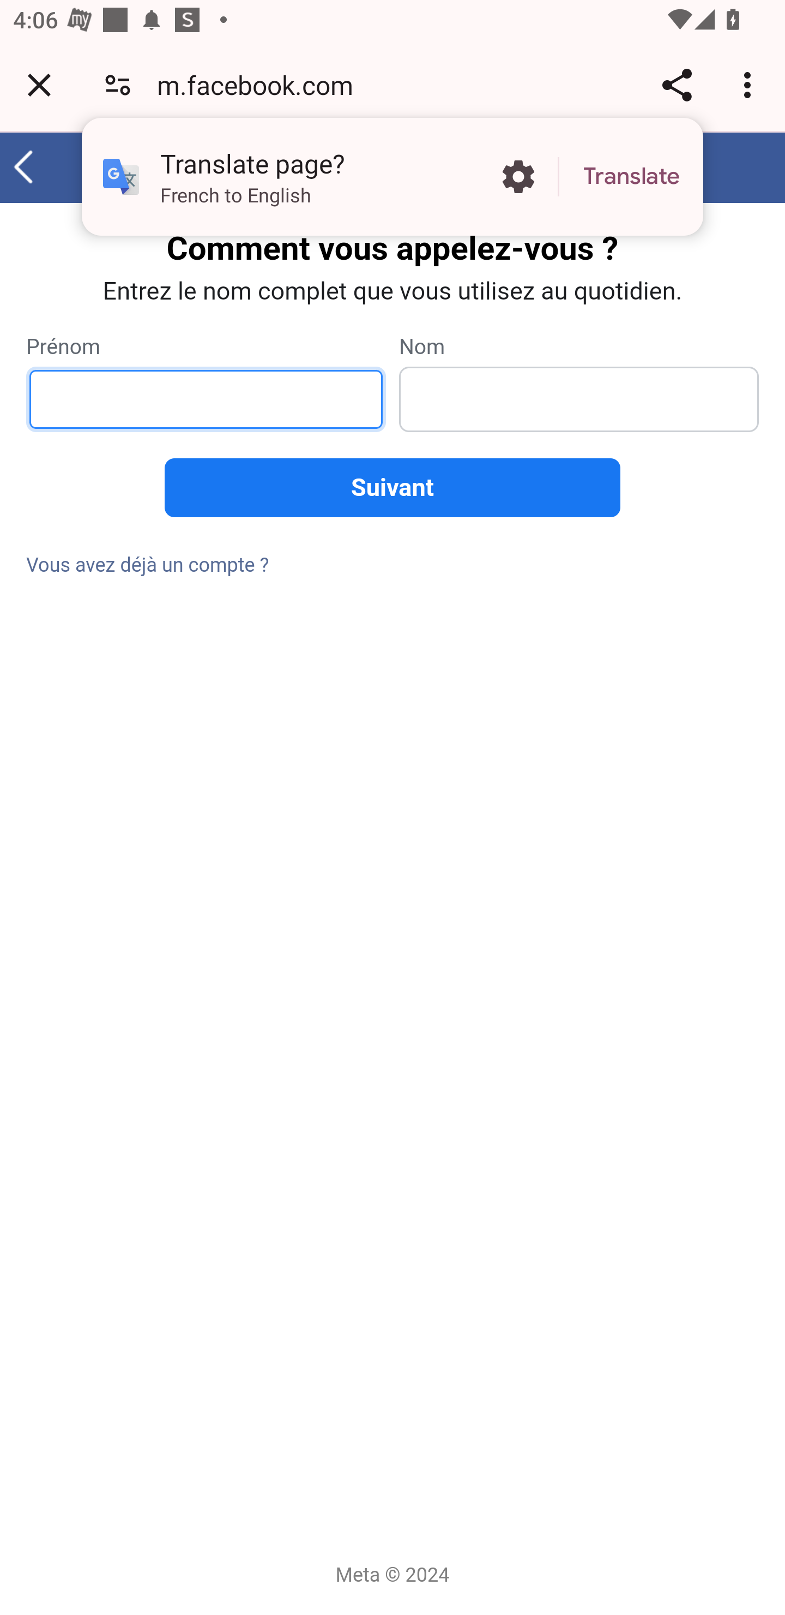 This screenshot has height=1615, width=785. Describe the element at coordinates (518, 177) in the screenshot. I see `More options in the Translate page?` at that location.